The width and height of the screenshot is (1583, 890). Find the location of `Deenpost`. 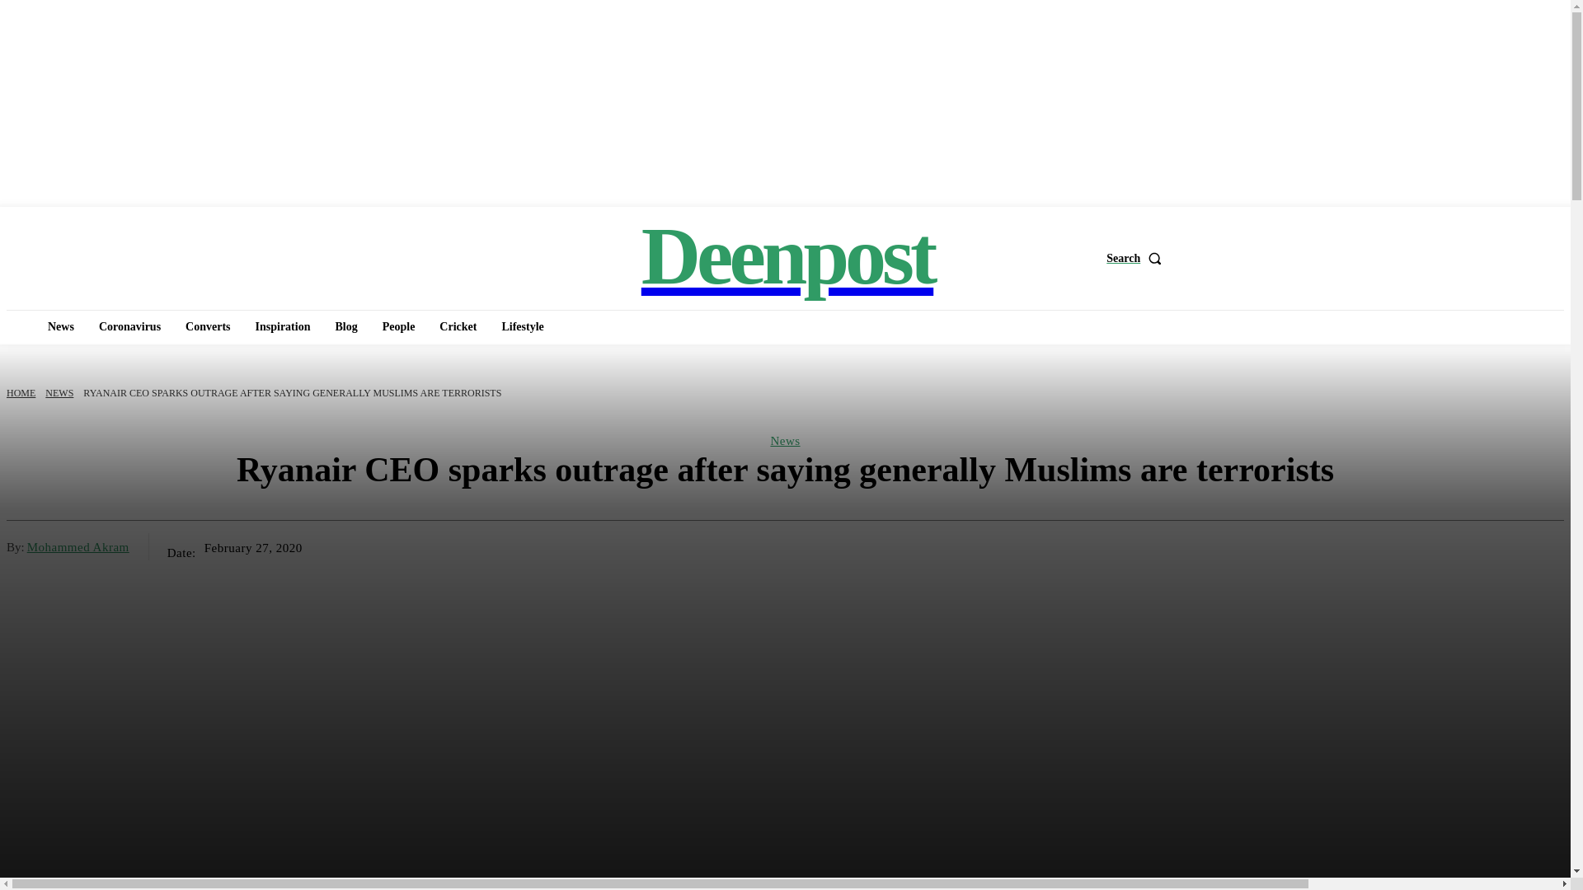

Deenpost is located at coordinates (787, 255).